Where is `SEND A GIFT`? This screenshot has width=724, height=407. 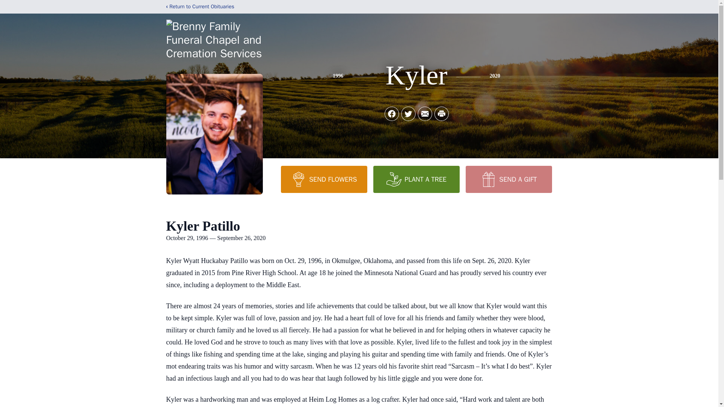 SEND A GIFT is located at coordinates (508, 179).